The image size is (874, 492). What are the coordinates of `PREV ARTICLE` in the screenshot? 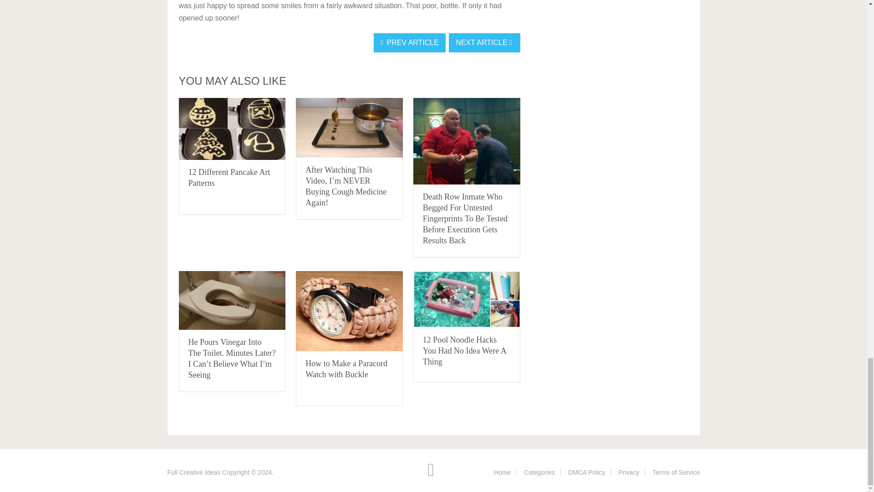 It's located at (410, 43).